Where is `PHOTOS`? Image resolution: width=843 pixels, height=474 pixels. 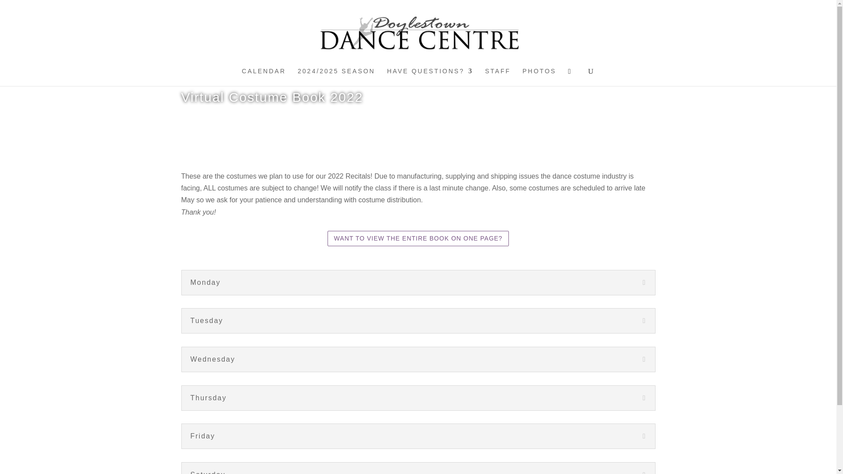 PHOTOS is located at coordinates (539, 77).